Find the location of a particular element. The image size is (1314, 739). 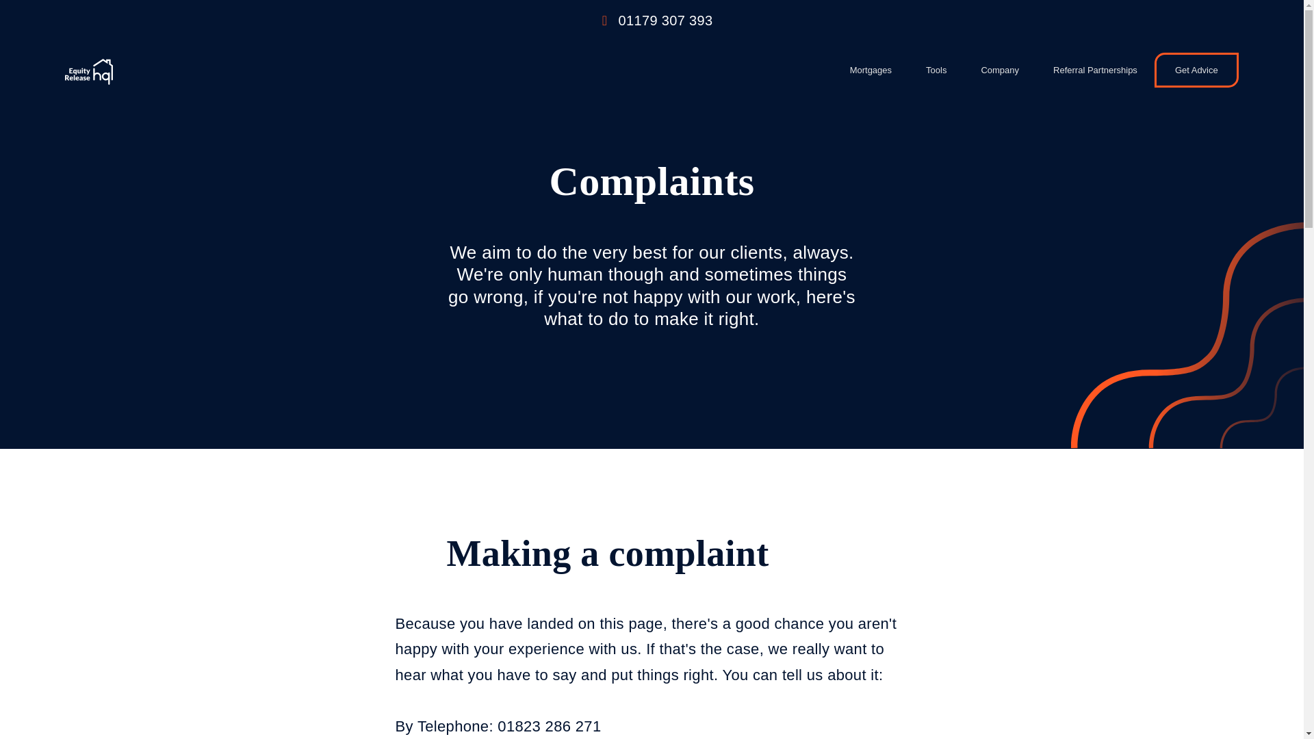

01179 307 393 is located at coordinates (666, 21).